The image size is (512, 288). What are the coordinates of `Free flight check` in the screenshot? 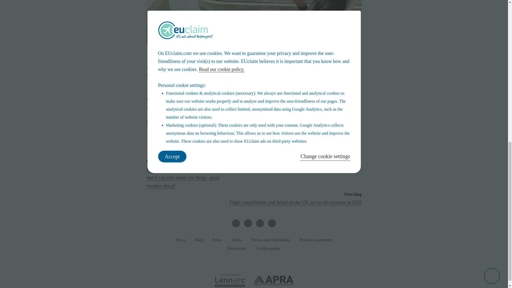 It's located at (254, 143).